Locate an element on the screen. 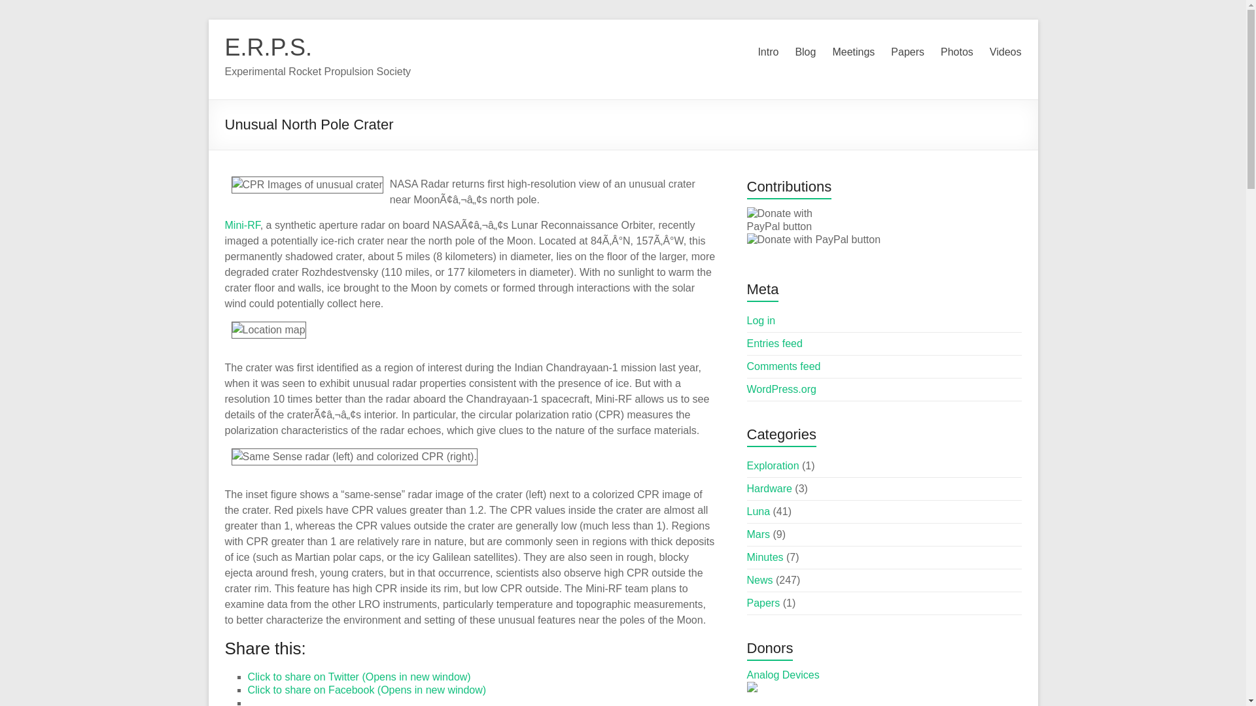  Minutes is located at coordinates (765, 557).